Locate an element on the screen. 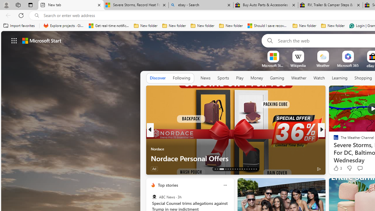 The width and height of the screenshot is (375, 211). View comments 8 Comment is located at coordinates (360, 169).